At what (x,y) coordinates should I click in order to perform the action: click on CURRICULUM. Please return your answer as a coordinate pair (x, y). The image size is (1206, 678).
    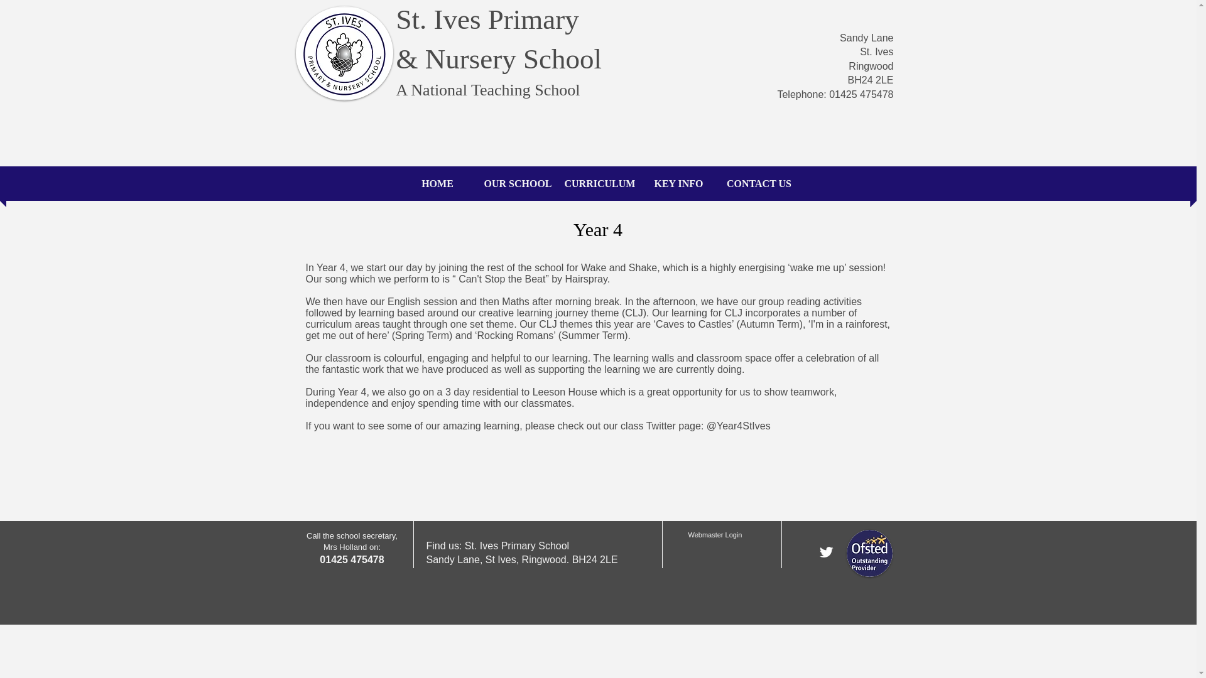
    Looking at the image, I should click on (597, 183).